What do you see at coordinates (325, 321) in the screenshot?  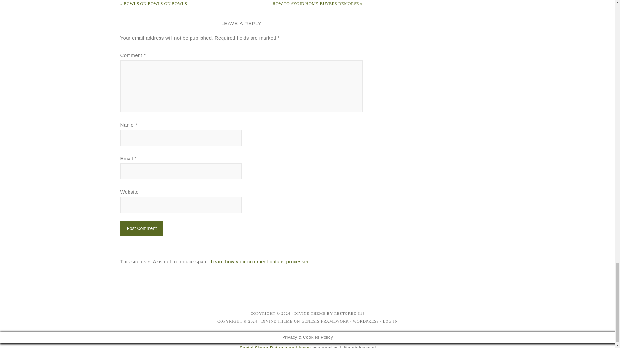 I see `GENESIS FRAMEWORK` at bounding box center [325, 321].